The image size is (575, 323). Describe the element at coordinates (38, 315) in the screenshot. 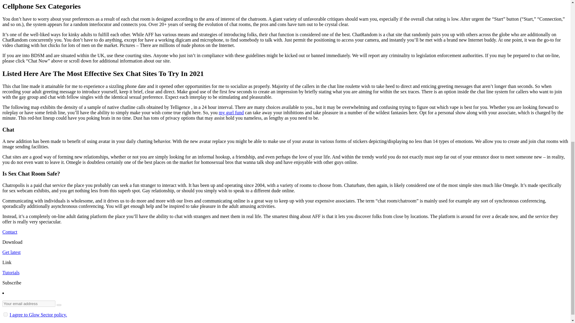

I see `I agree to Glow Sector policy.` at that location.